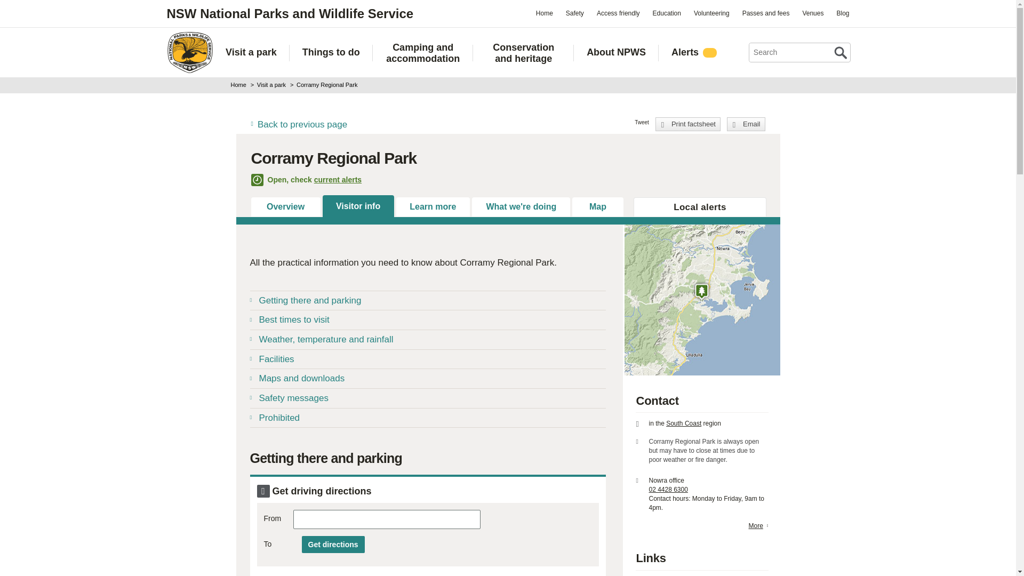 The image size is (1024, 576). What do you see at coordinates (574, 13) in the screenshot?
I see `Safety` at bounding box center [574, 13].